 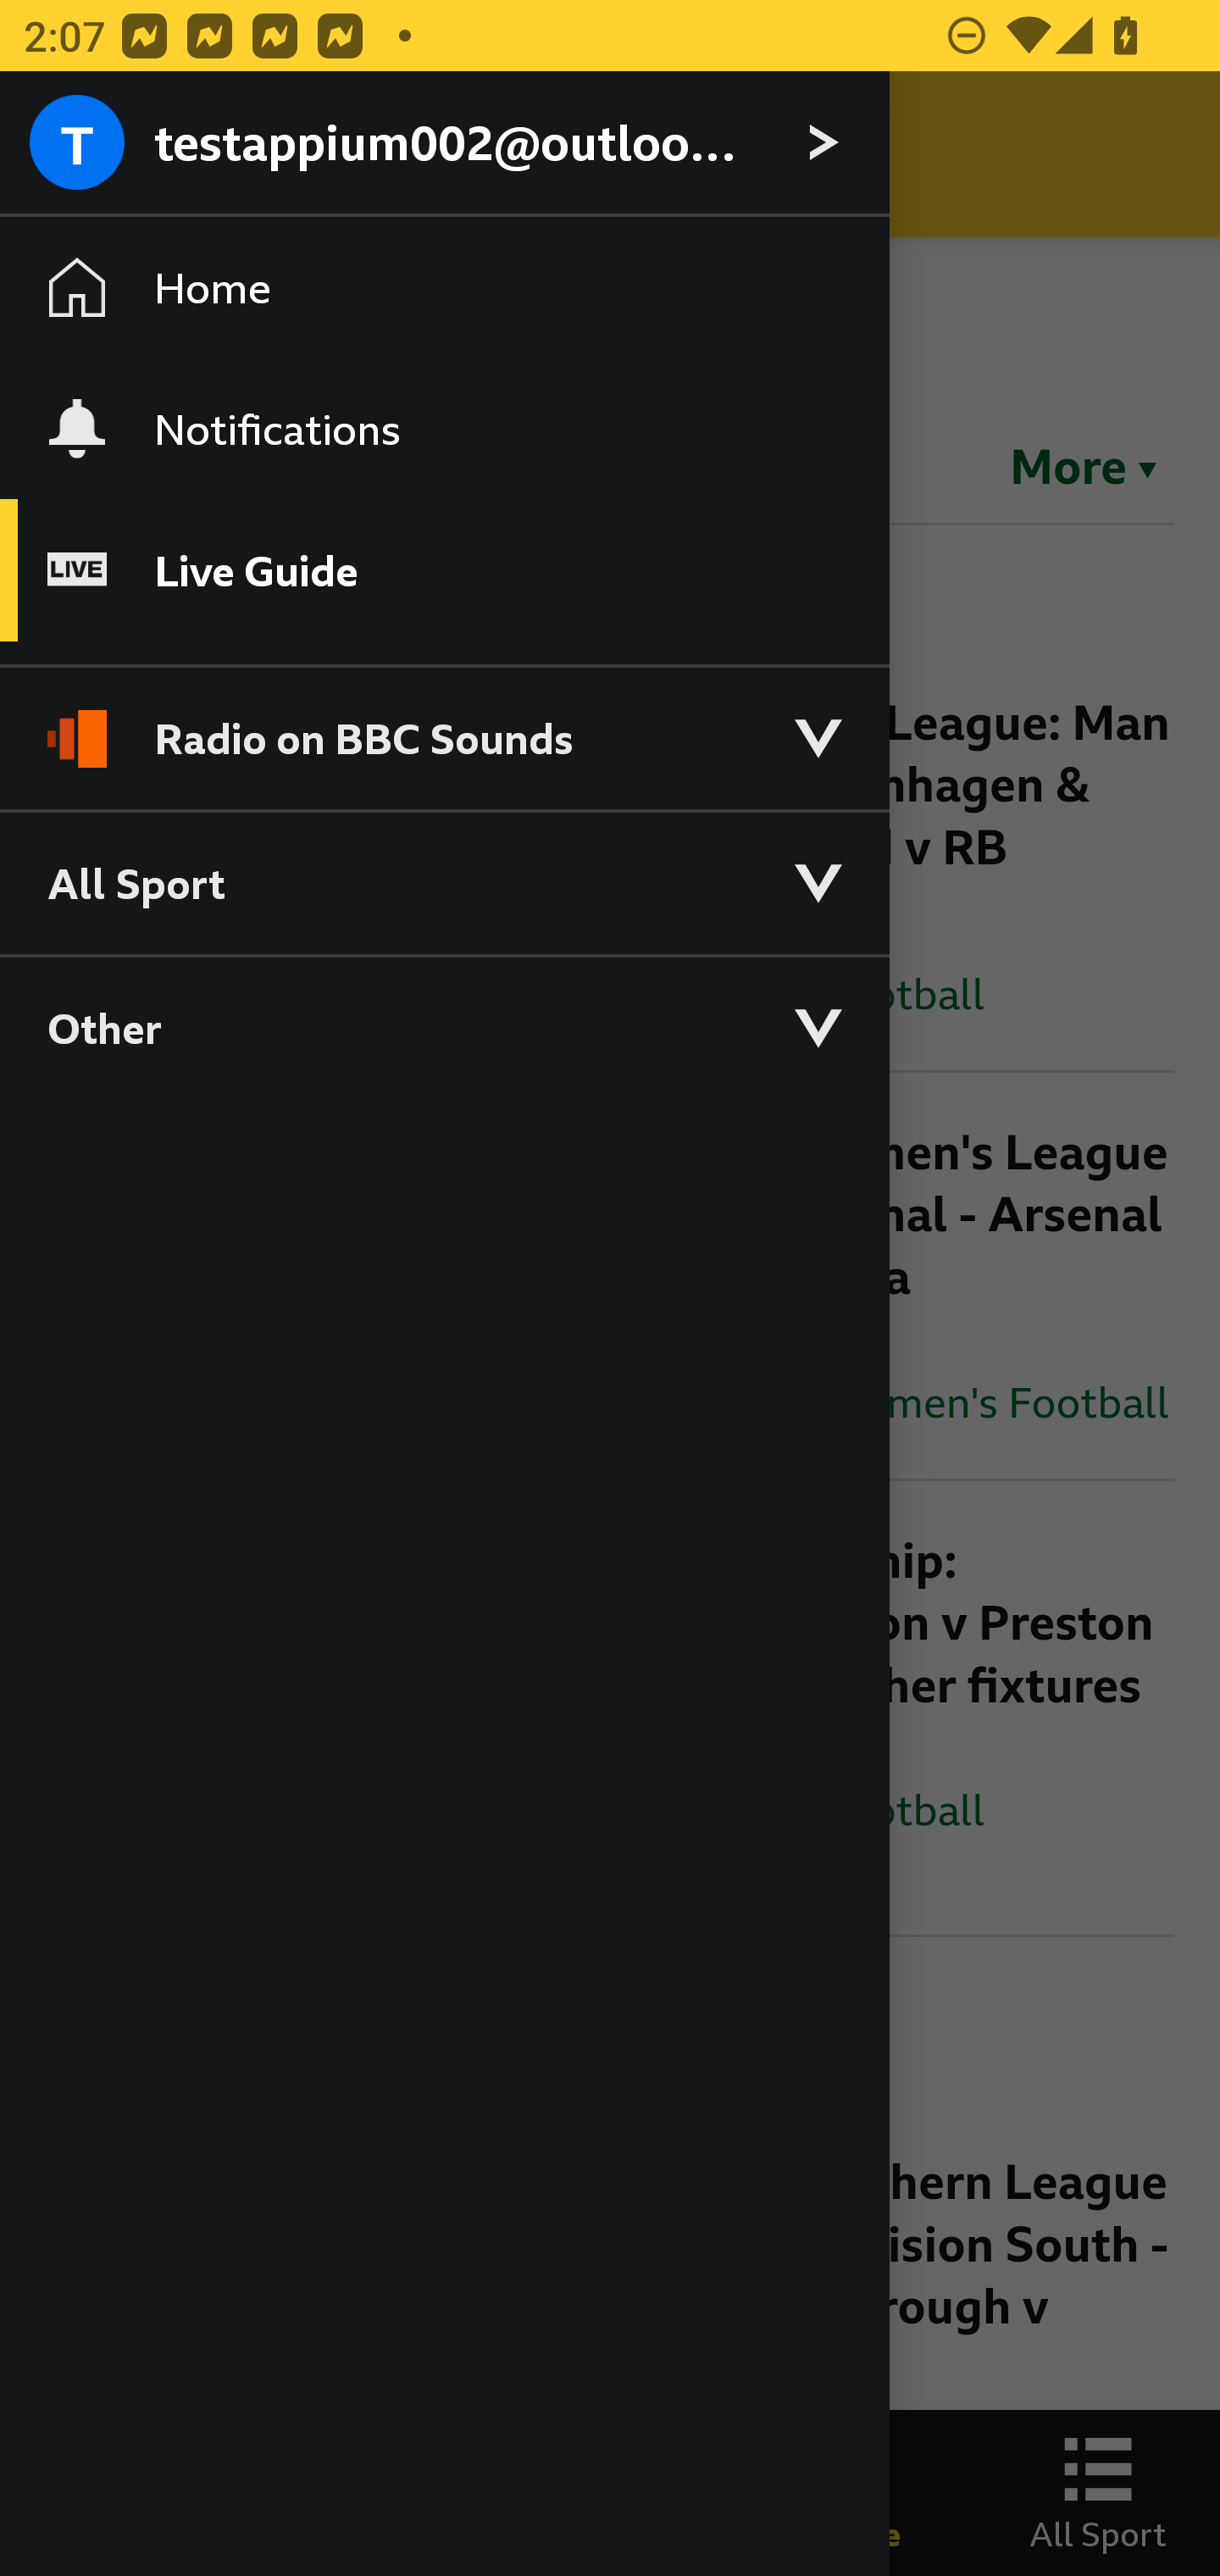 I want to click on Radio on BBC Sounds, so click(x=444, y=724).